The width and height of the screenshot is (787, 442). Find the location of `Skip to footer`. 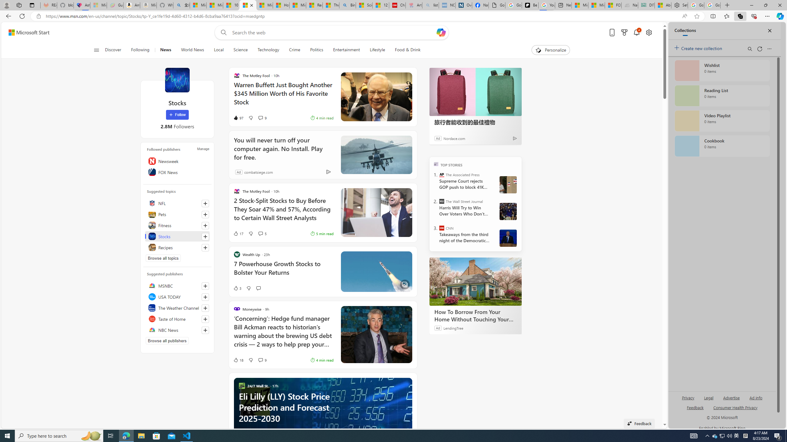

Skip to footer is located at coordinates (25, 33).